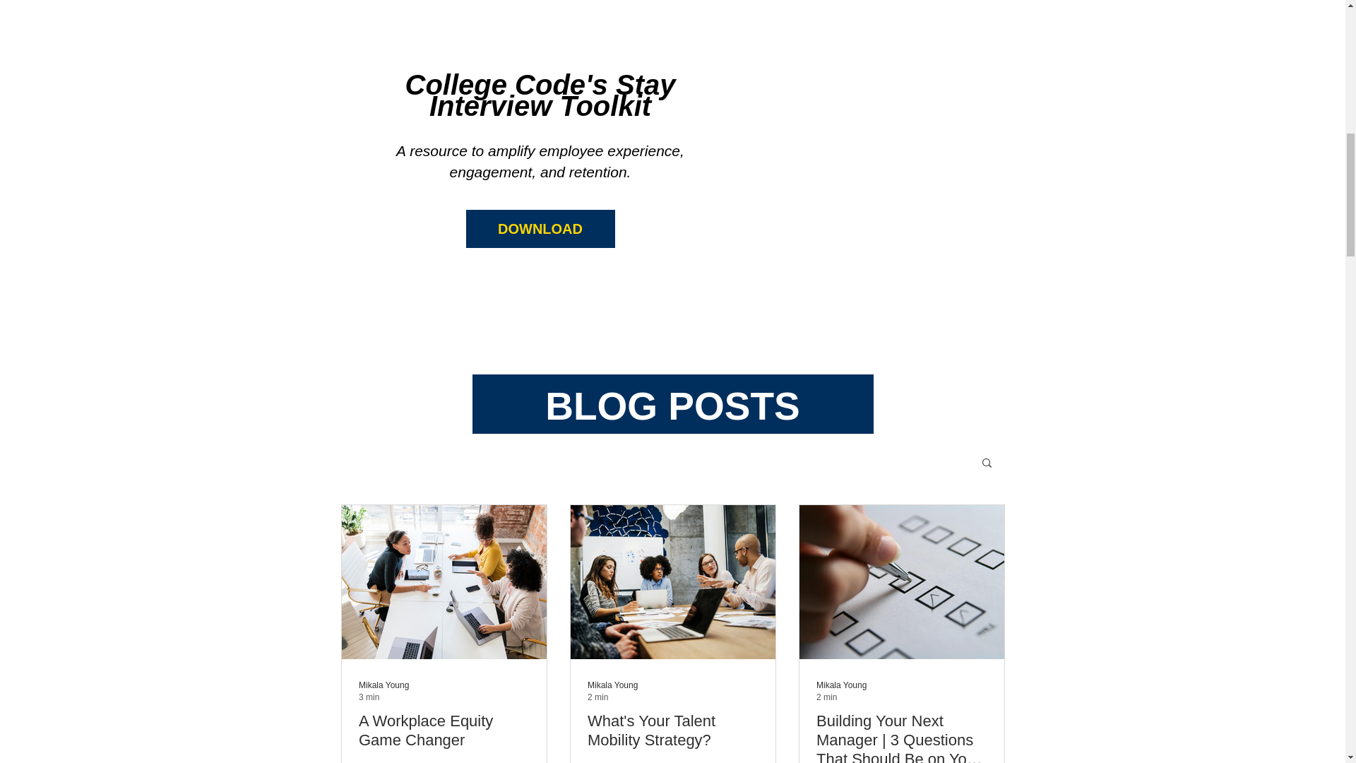  What do you see at coordinates (612, 685) in the screenshot?
I see `Mikala Young` at bounding box center [612, 685].